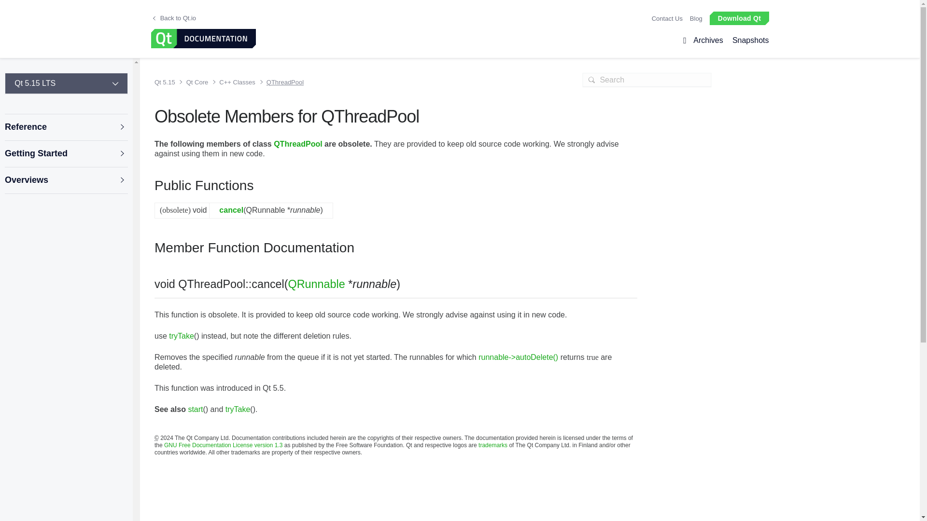 This screenshot has height=521, width=927. Describe the element at coordinates (317, 284) in the screenshot. I see `QRunnable` at that location.